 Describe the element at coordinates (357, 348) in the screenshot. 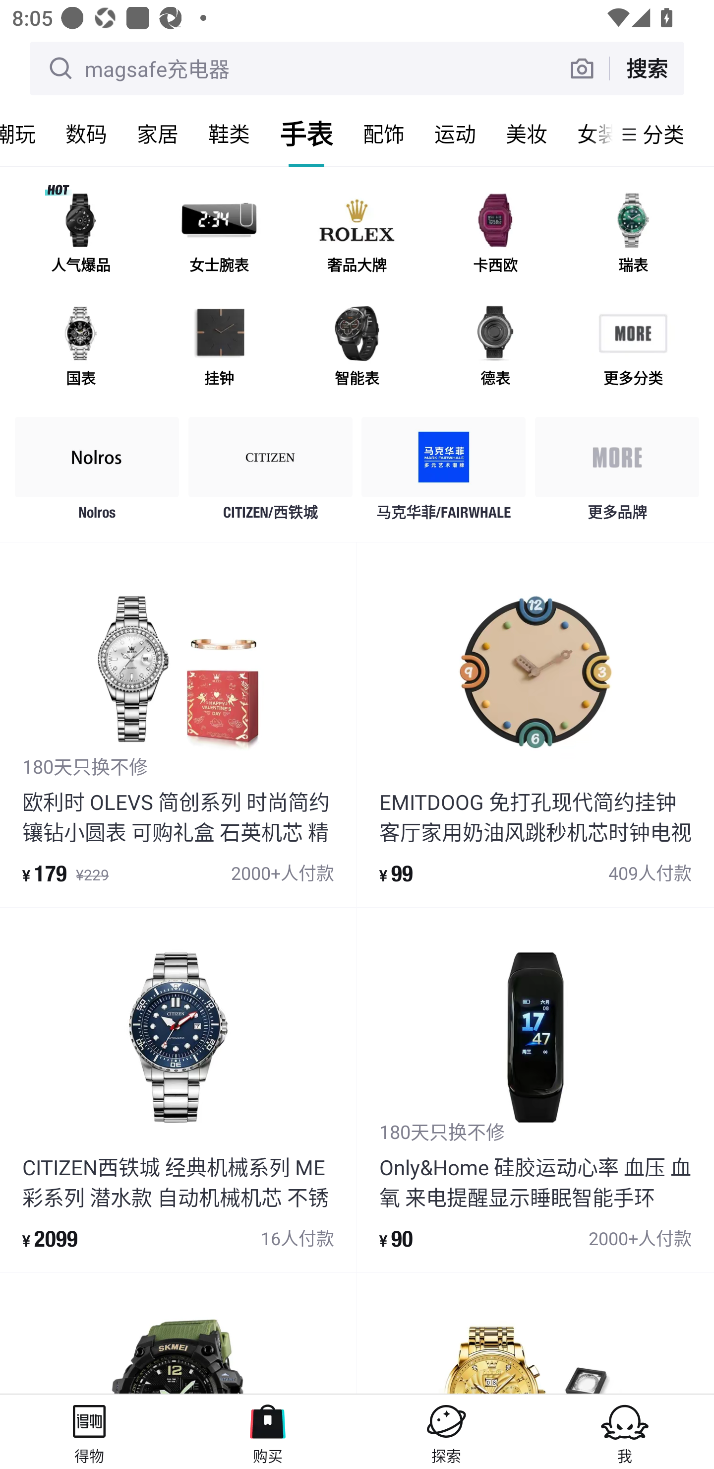

I see `智能表` at that location.